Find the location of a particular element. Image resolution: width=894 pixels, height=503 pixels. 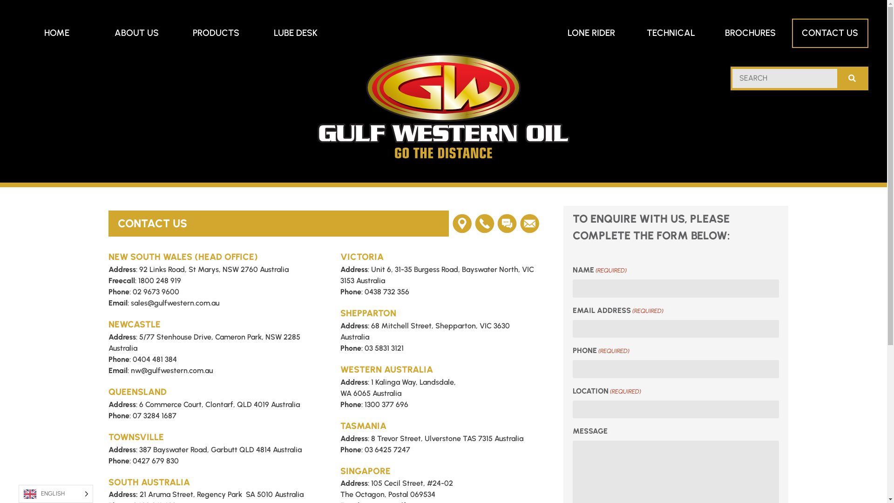

PRODUCTS is located at coordinates (216, 34).